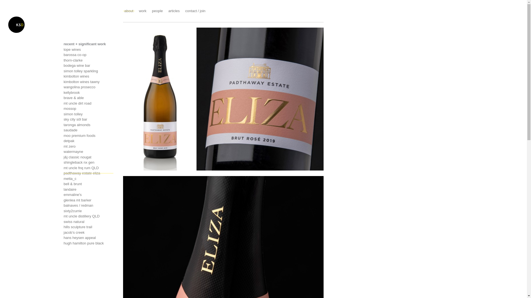 This screenshot has width=531, height=298. I want to click on taronga almonds, so click(88, 125).